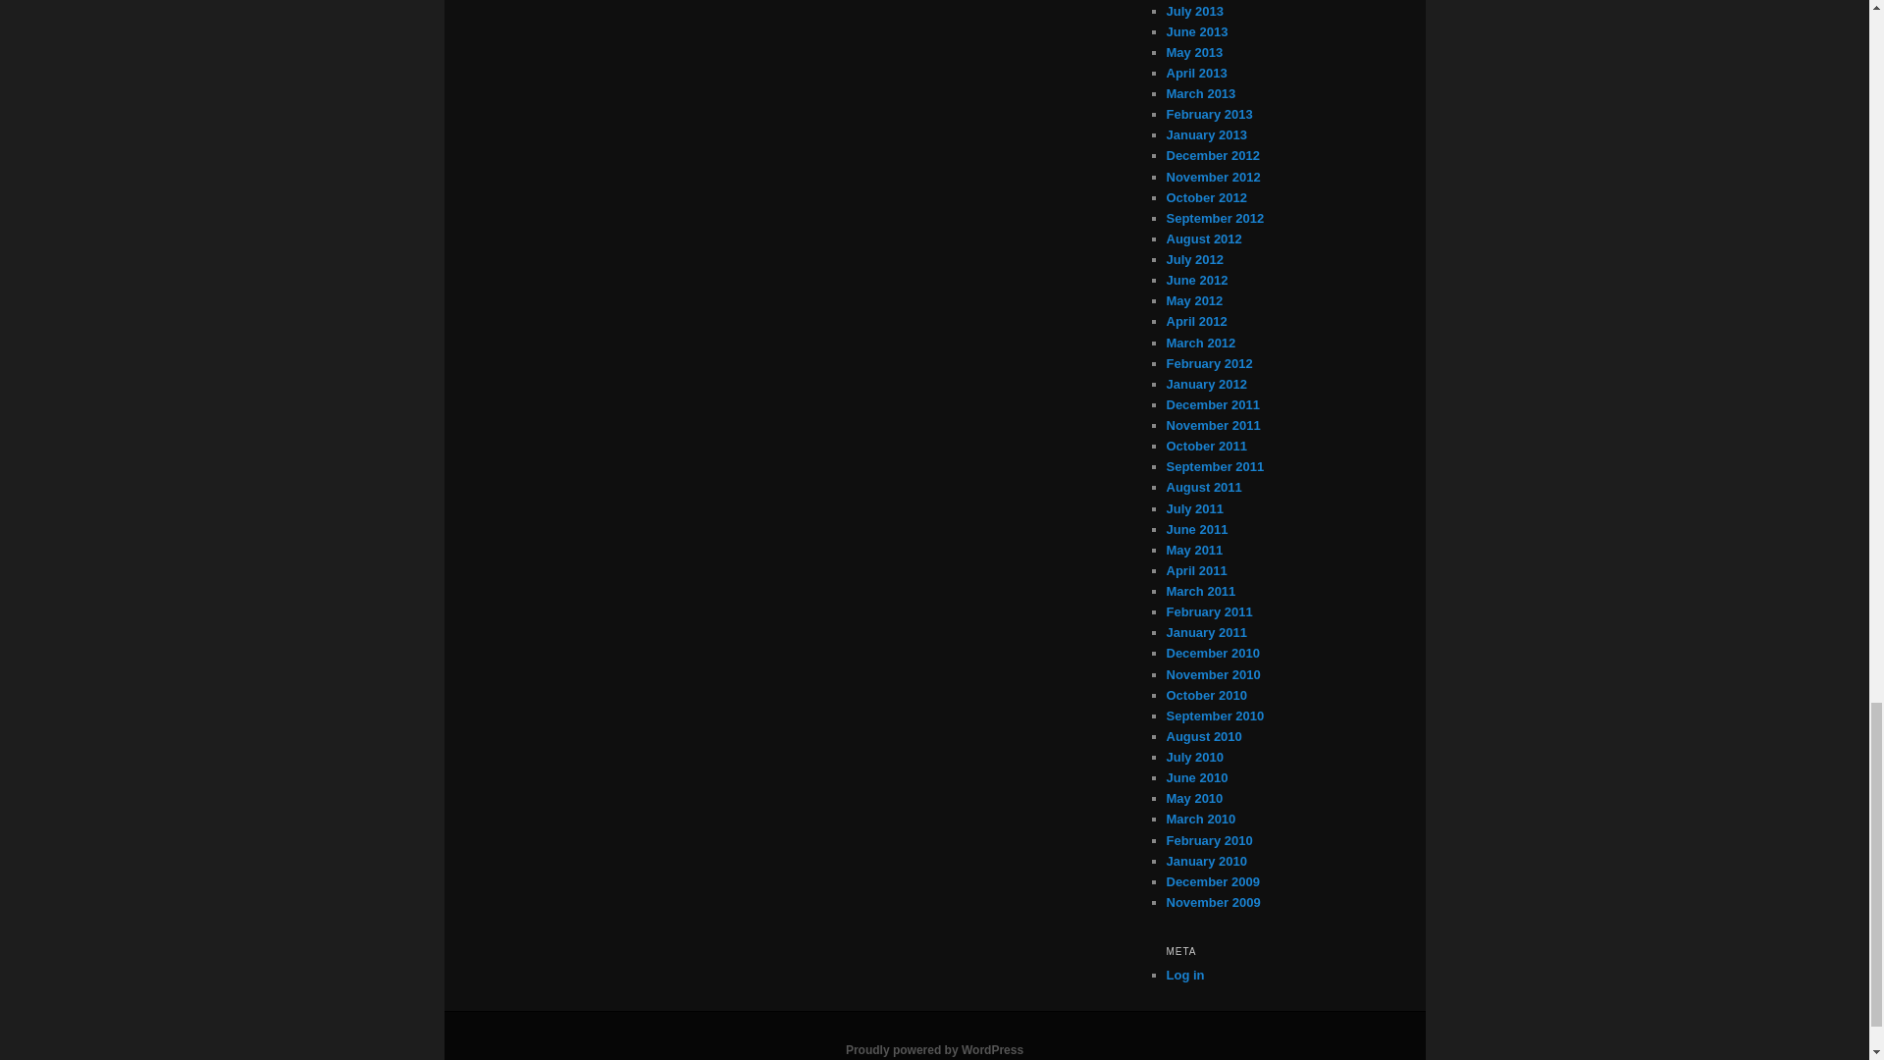 The height and width of the screenshot is (1060, 1884). Describe the element at coordinates (934, 1049) in the screenshot. I see `Semantic Personal Publishing Platform` at that location.